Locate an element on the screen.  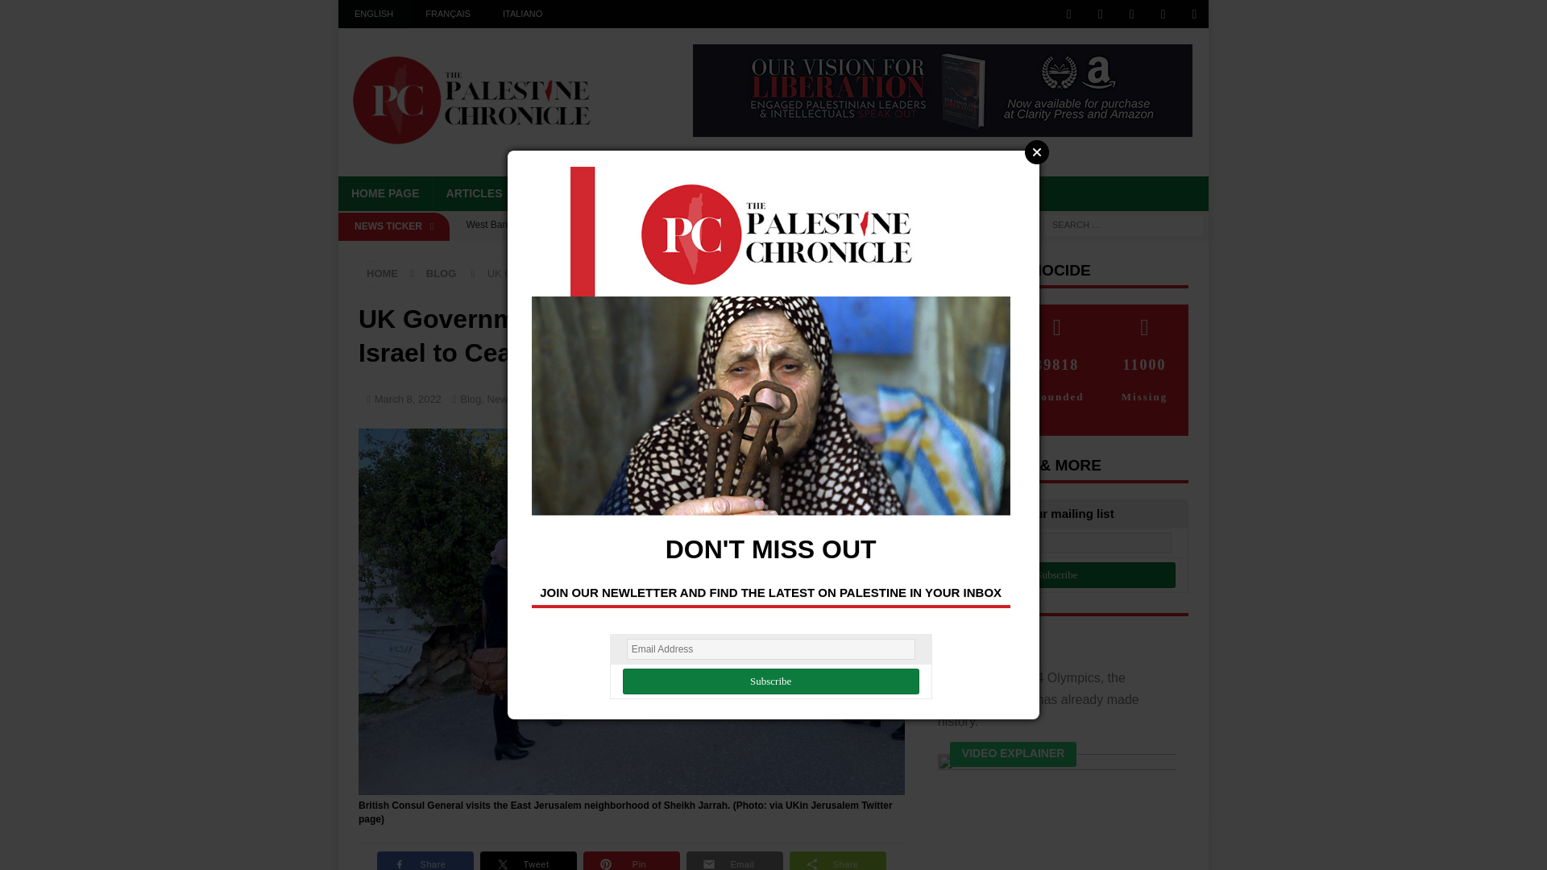
ARTICLES is located at coordinates (474, 193).